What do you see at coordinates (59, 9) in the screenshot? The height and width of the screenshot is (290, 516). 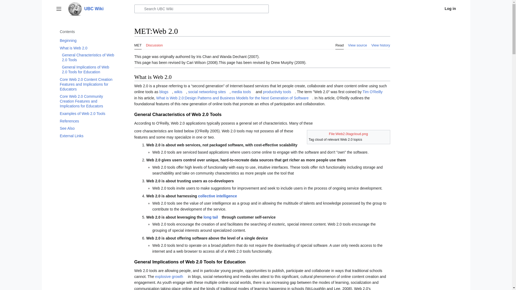 I see `Main menu` at bounding box center [59, 9].